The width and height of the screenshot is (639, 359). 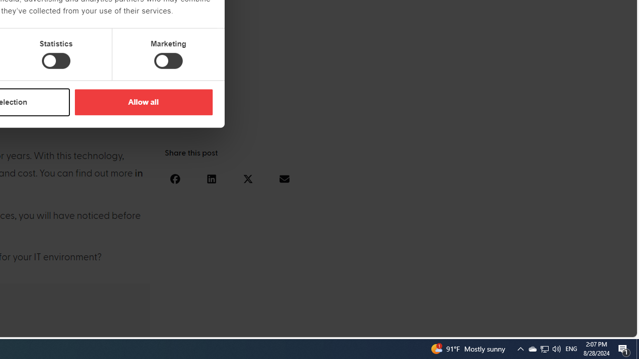 I want to click on Language switcher : Slovak, so click(x=542, y=328).